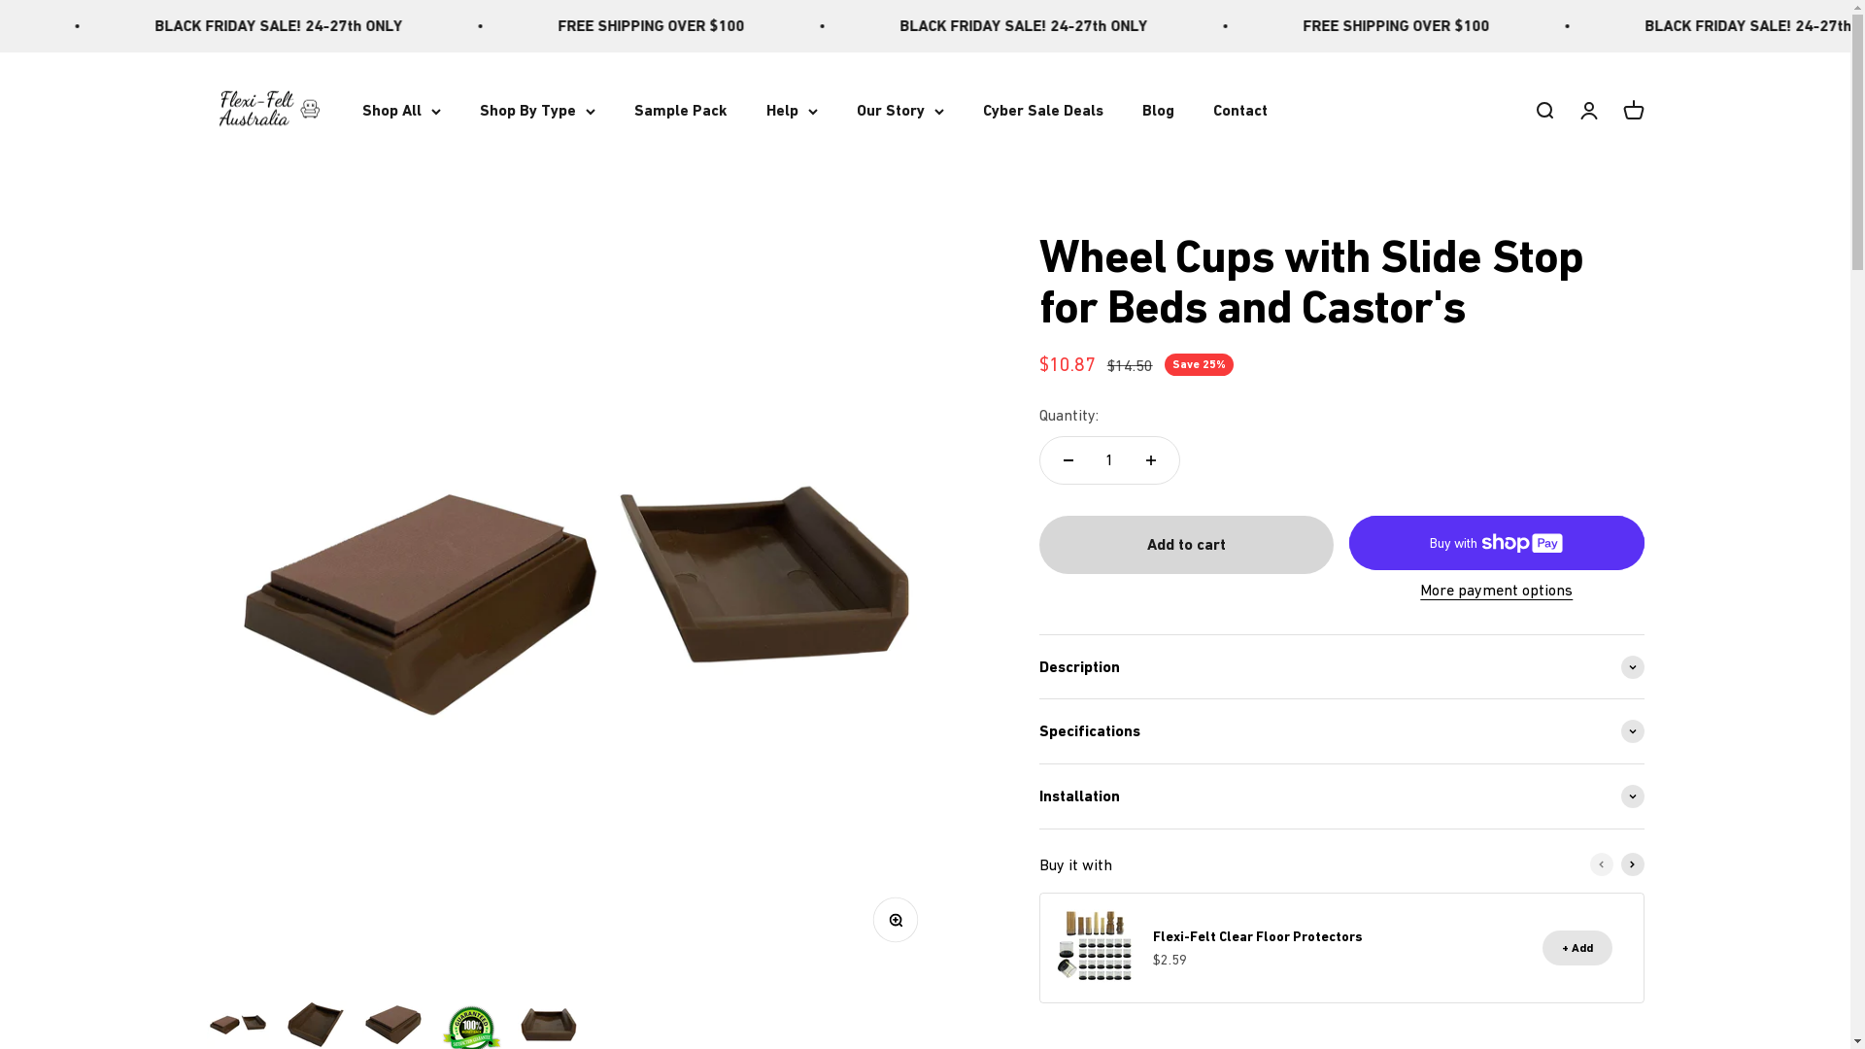 This screenshot has width=1865, height=1049. Describe the element at coordinates (1258, 936) in the screenshot. I see `Flexi-Felt Clear Floor Protectors` at that location.